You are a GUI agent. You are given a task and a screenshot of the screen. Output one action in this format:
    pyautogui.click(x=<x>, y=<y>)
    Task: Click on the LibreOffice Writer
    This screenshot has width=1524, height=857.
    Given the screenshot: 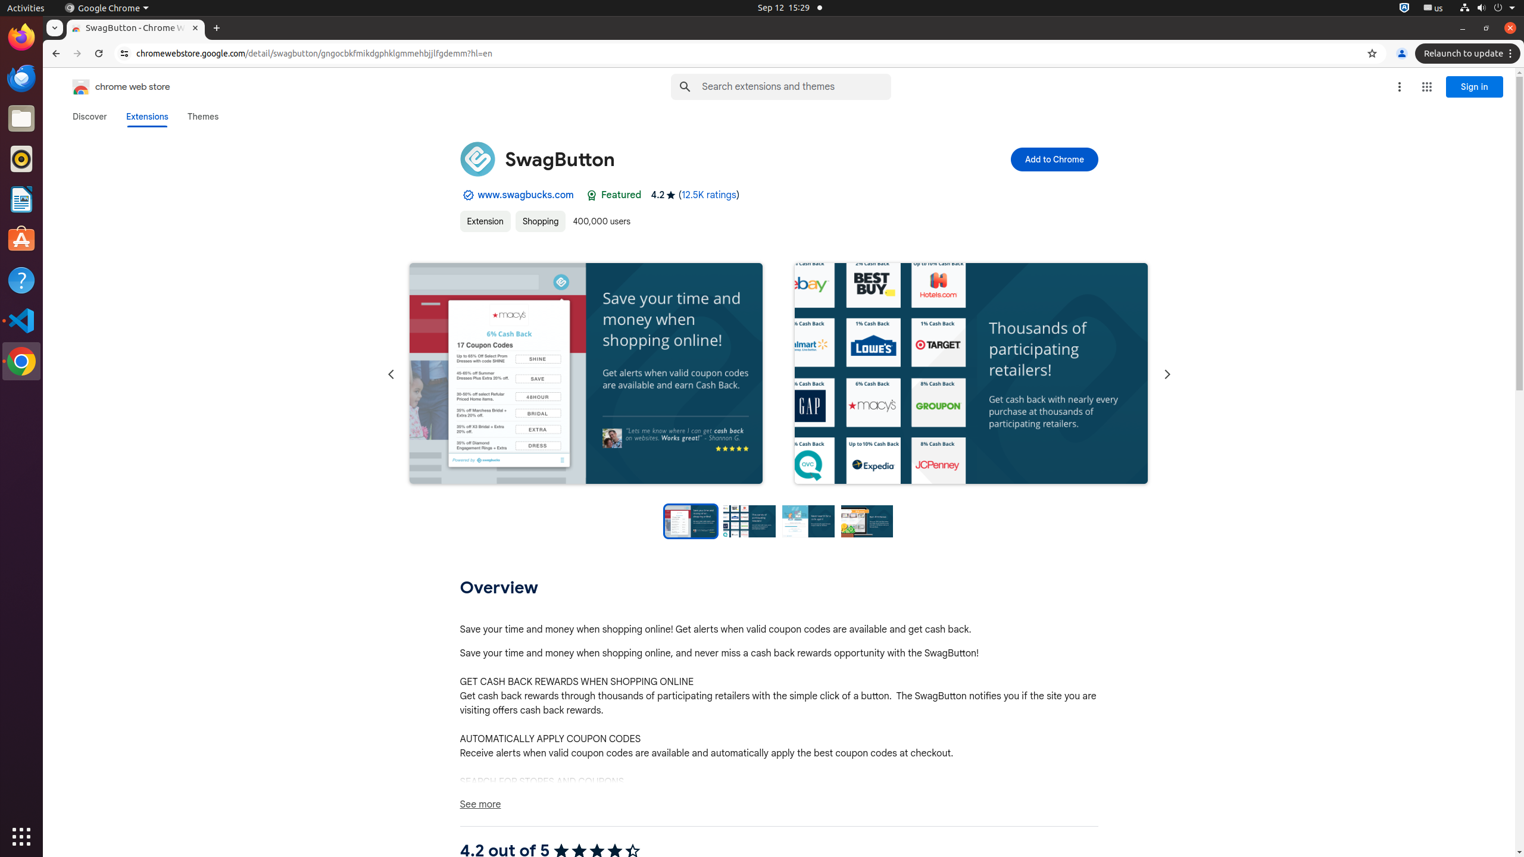 What is the action you would take?
    pyautogui.click(x=21, y=199)
    